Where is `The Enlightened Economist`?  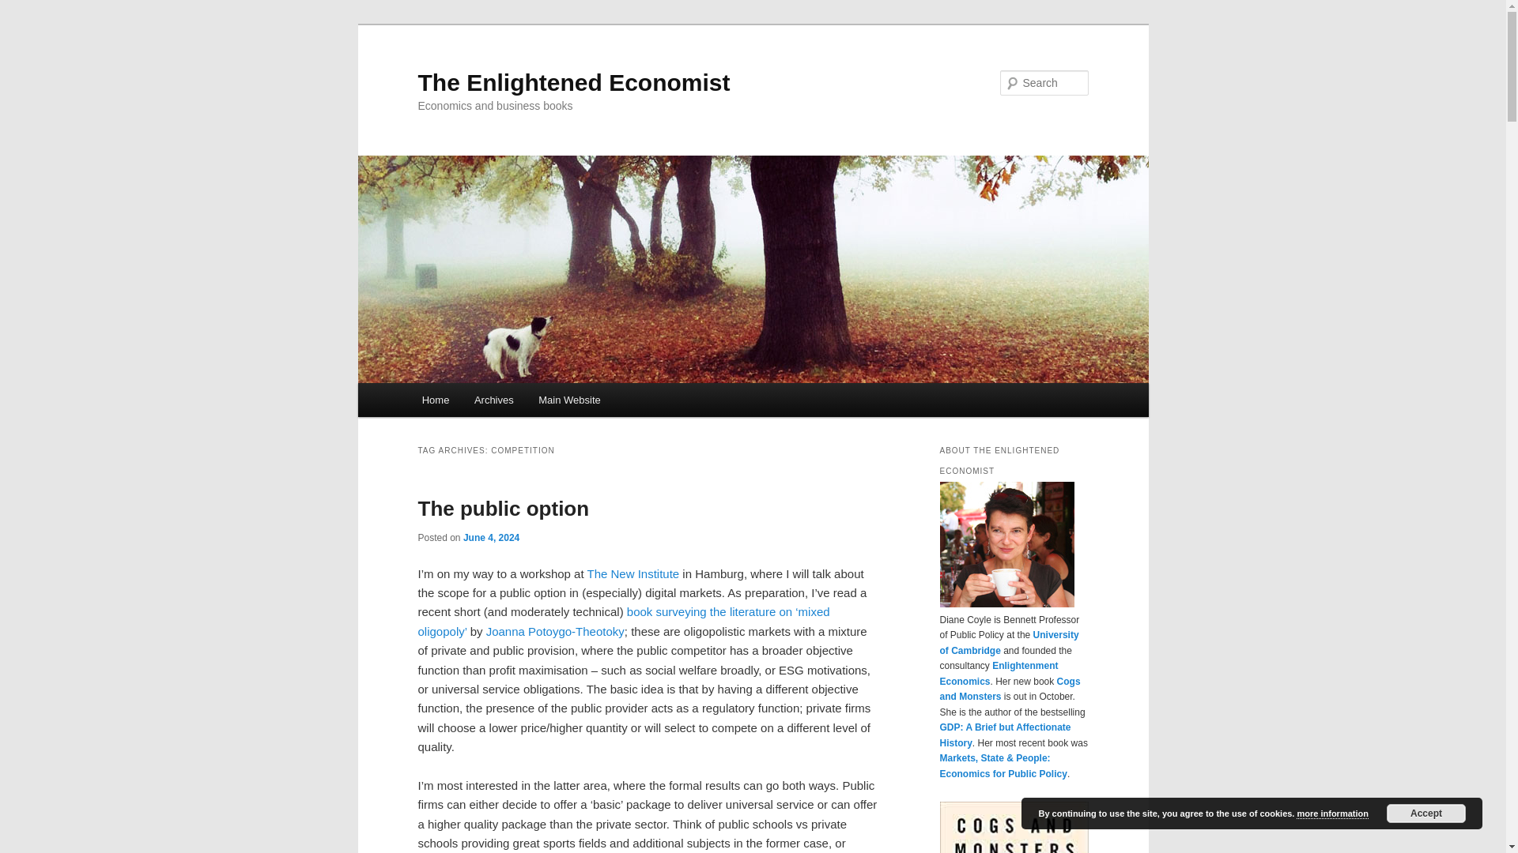
The Enlightened Economist is located at coordinates (574, 82).